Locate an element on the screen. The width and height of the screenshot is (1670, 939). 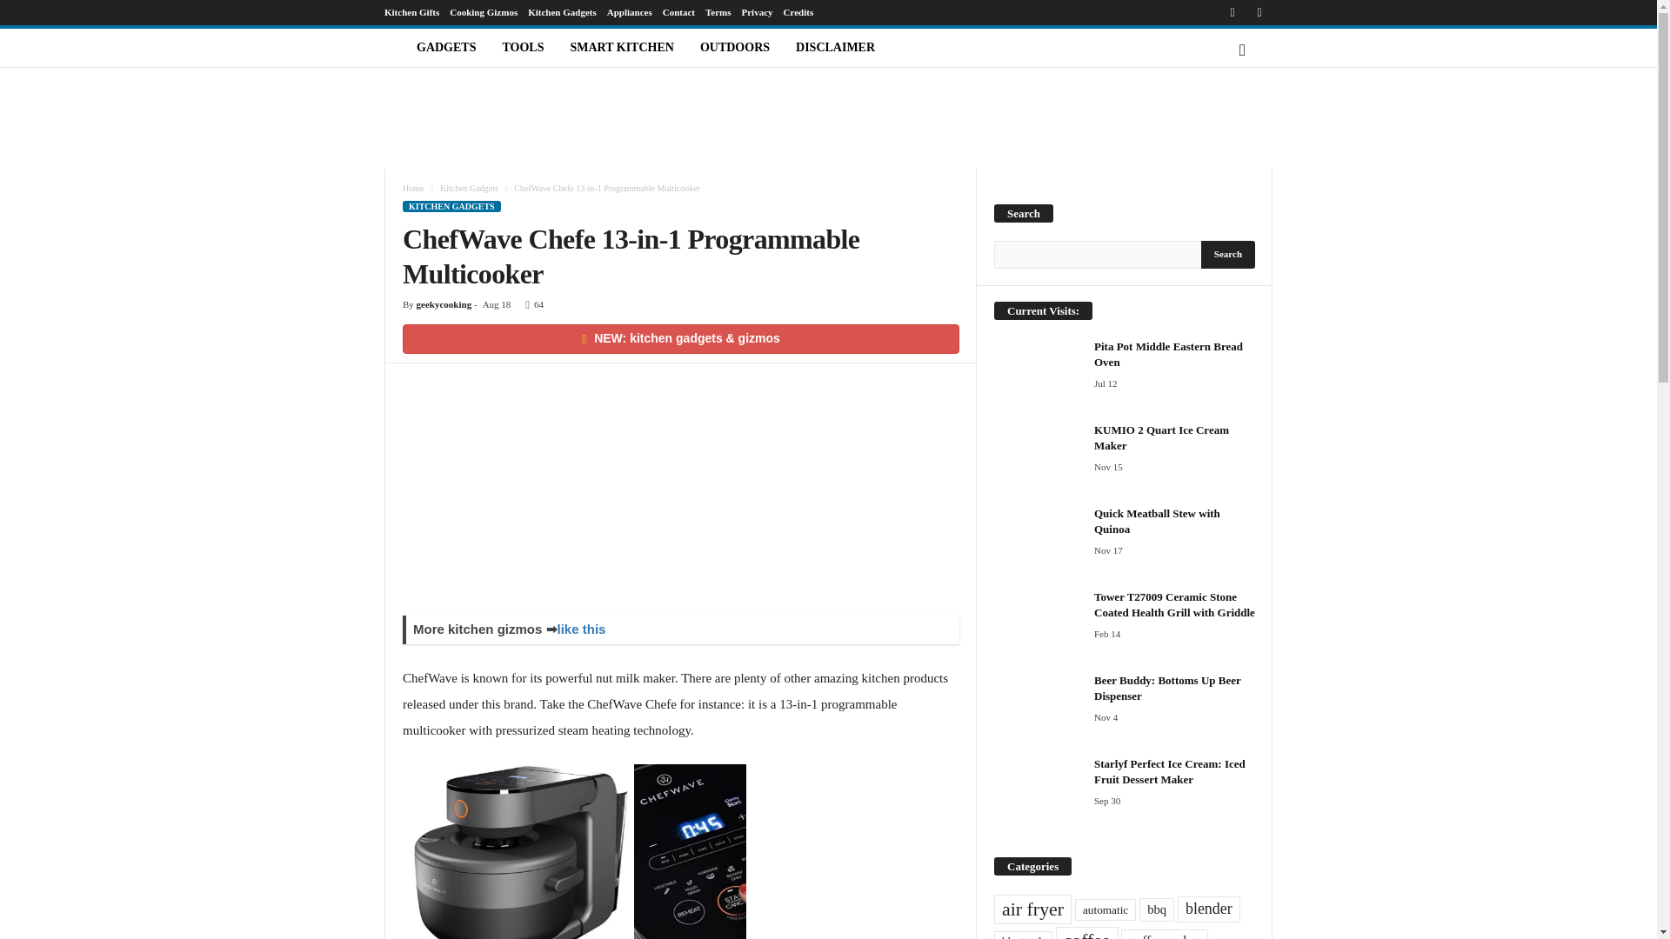
Kitchen Gifts is located at coordinates (411, 12).